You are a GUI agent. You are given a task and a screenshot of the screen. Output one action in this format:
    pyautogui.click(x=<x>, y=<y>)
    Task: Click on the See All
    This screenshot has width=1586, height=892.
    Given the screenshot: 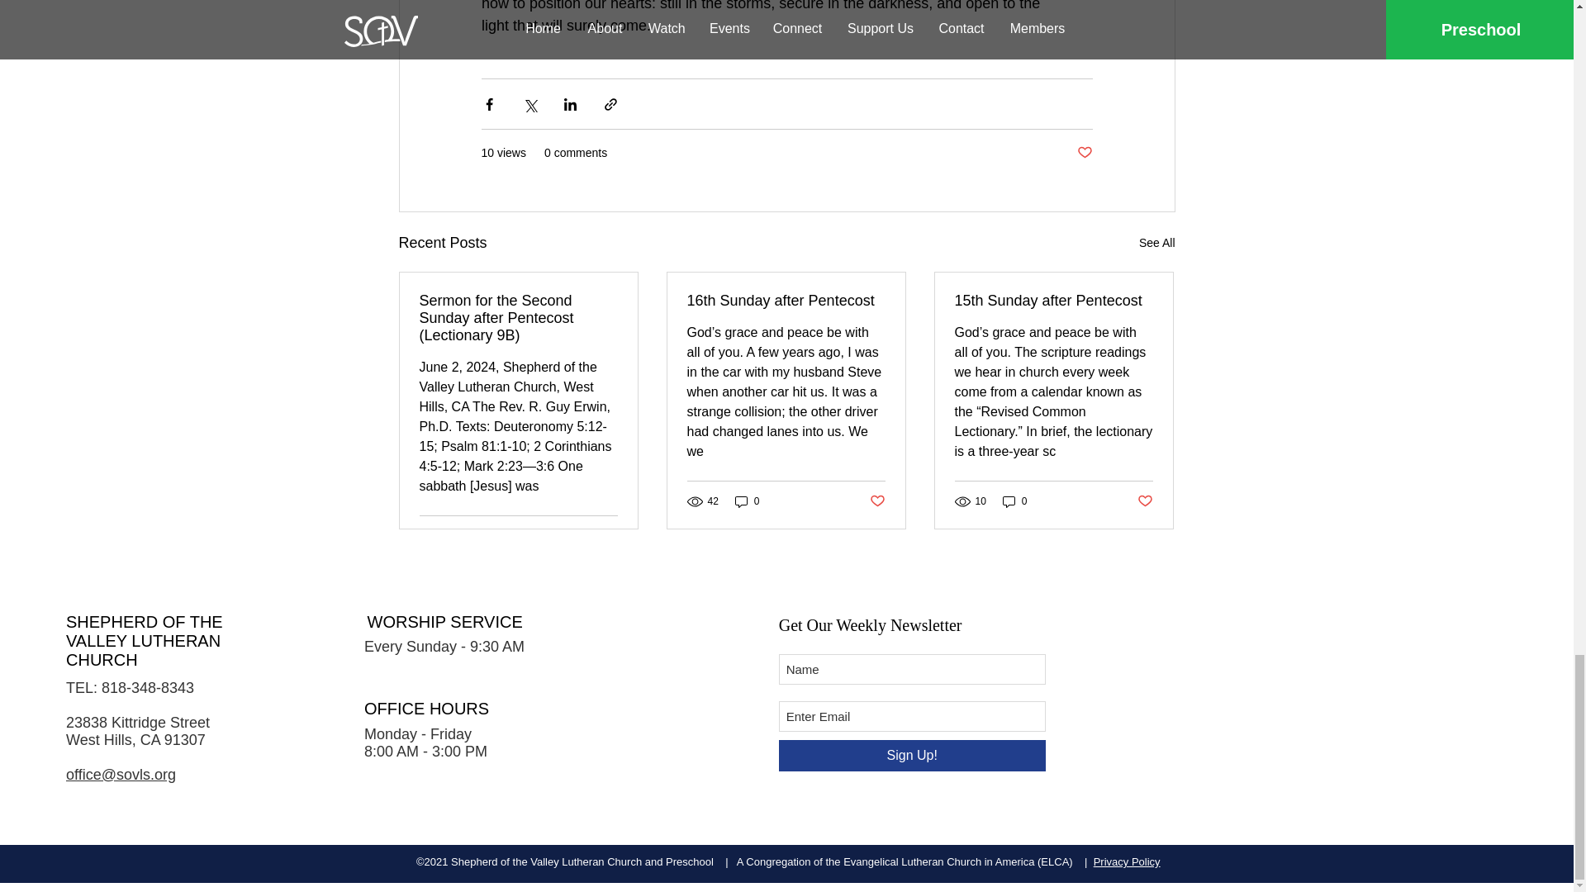 What is the action you would take?
    pyautogui.click(x=1156, y=243)
    